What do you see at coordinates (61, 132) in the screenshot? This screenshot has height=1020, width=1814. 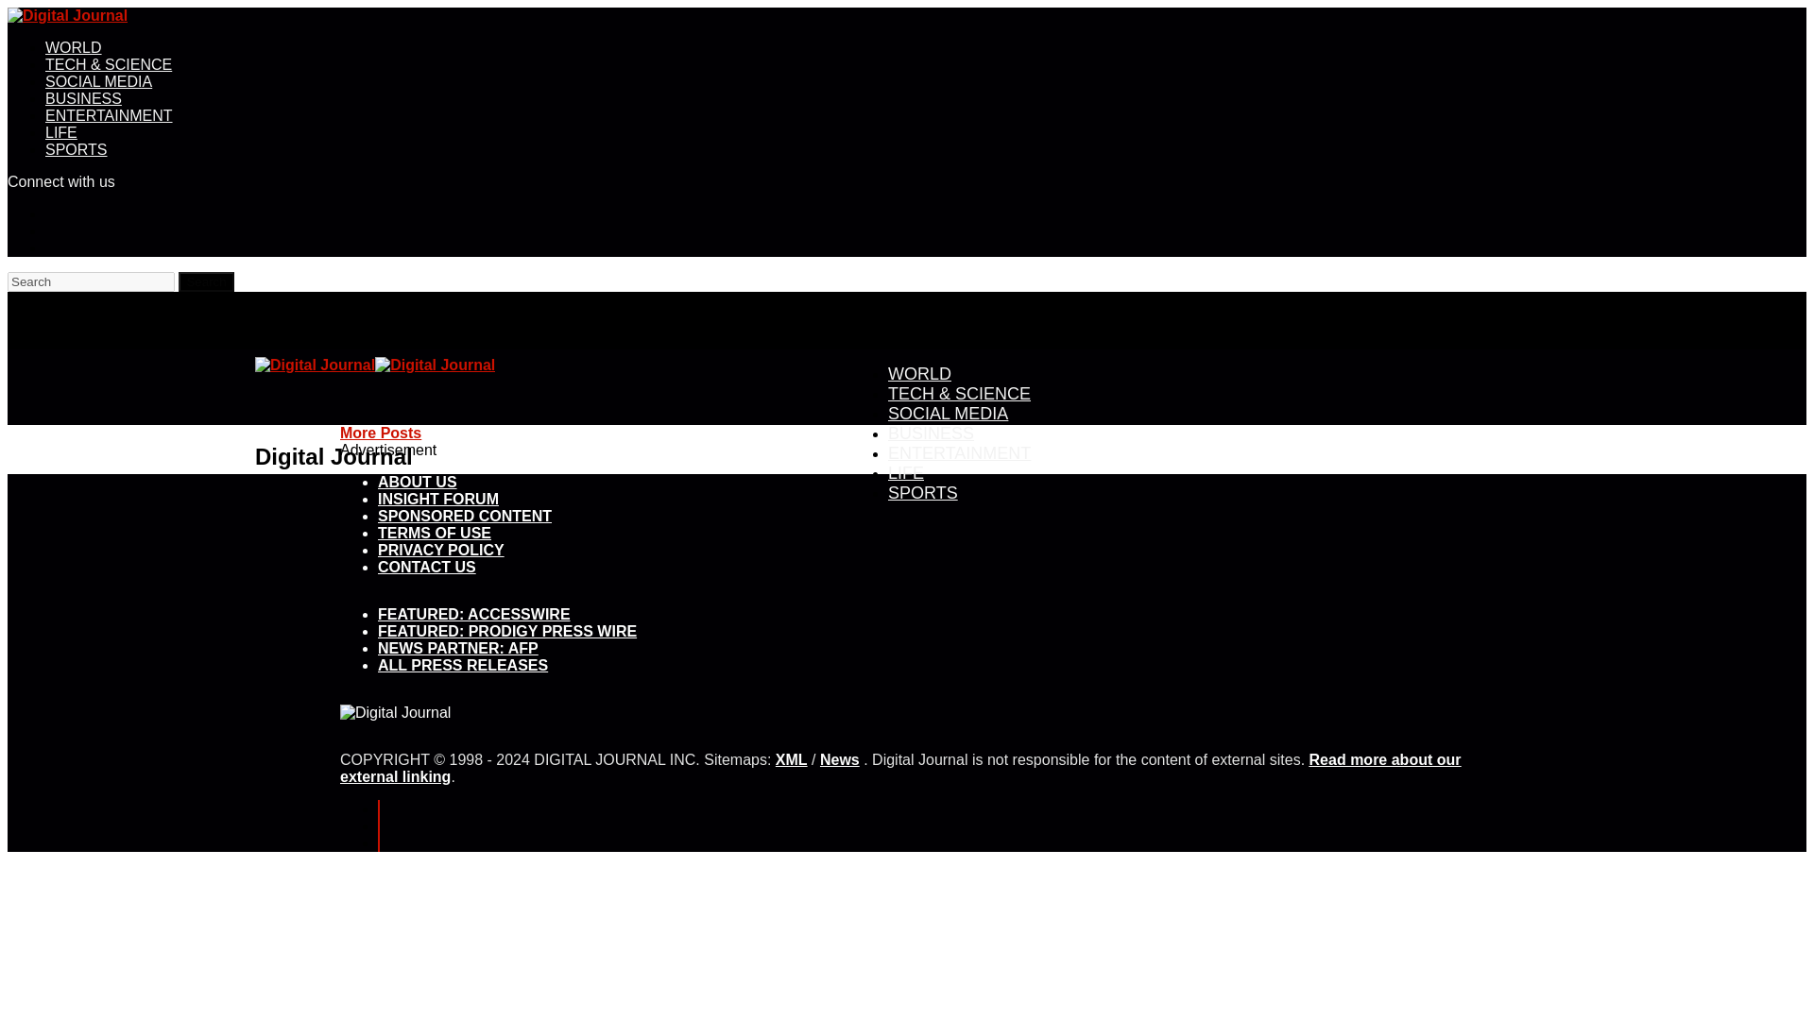 I see `LIFE` at bounding box center [61, 132].